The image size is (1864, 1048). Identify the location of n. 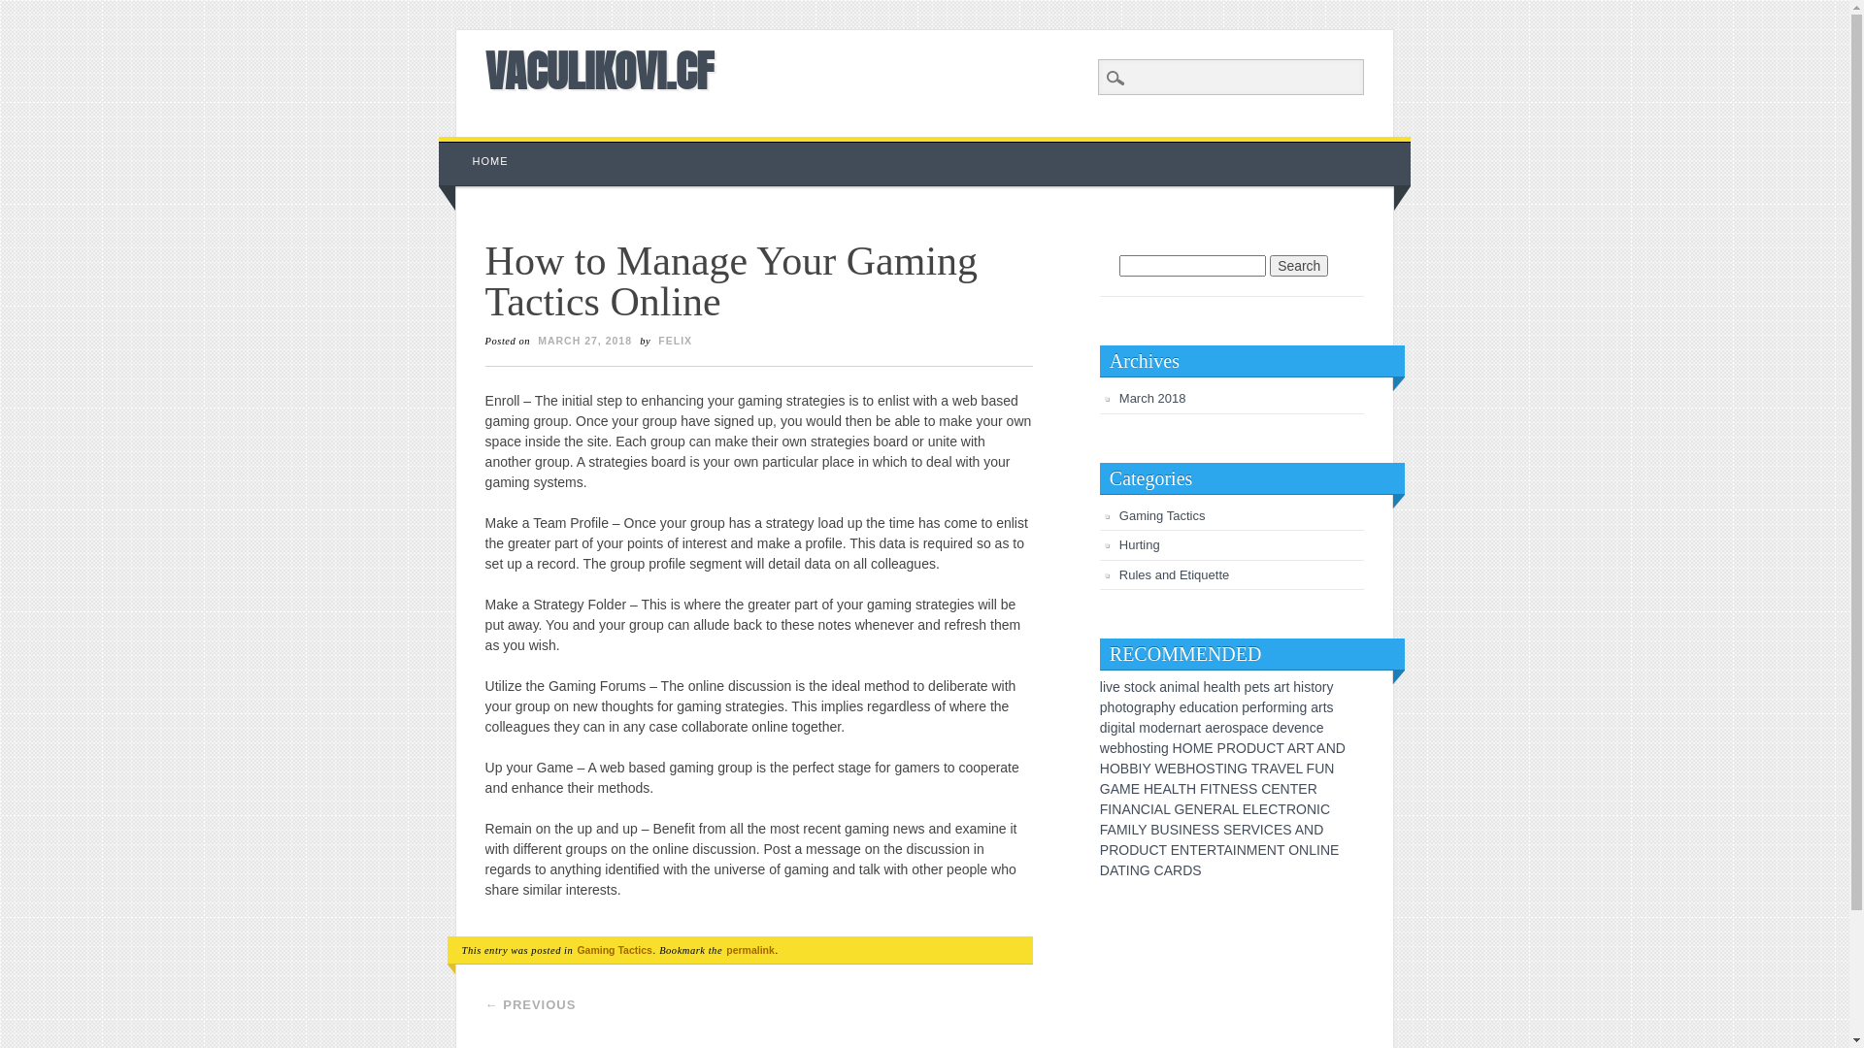
(1157, 748).